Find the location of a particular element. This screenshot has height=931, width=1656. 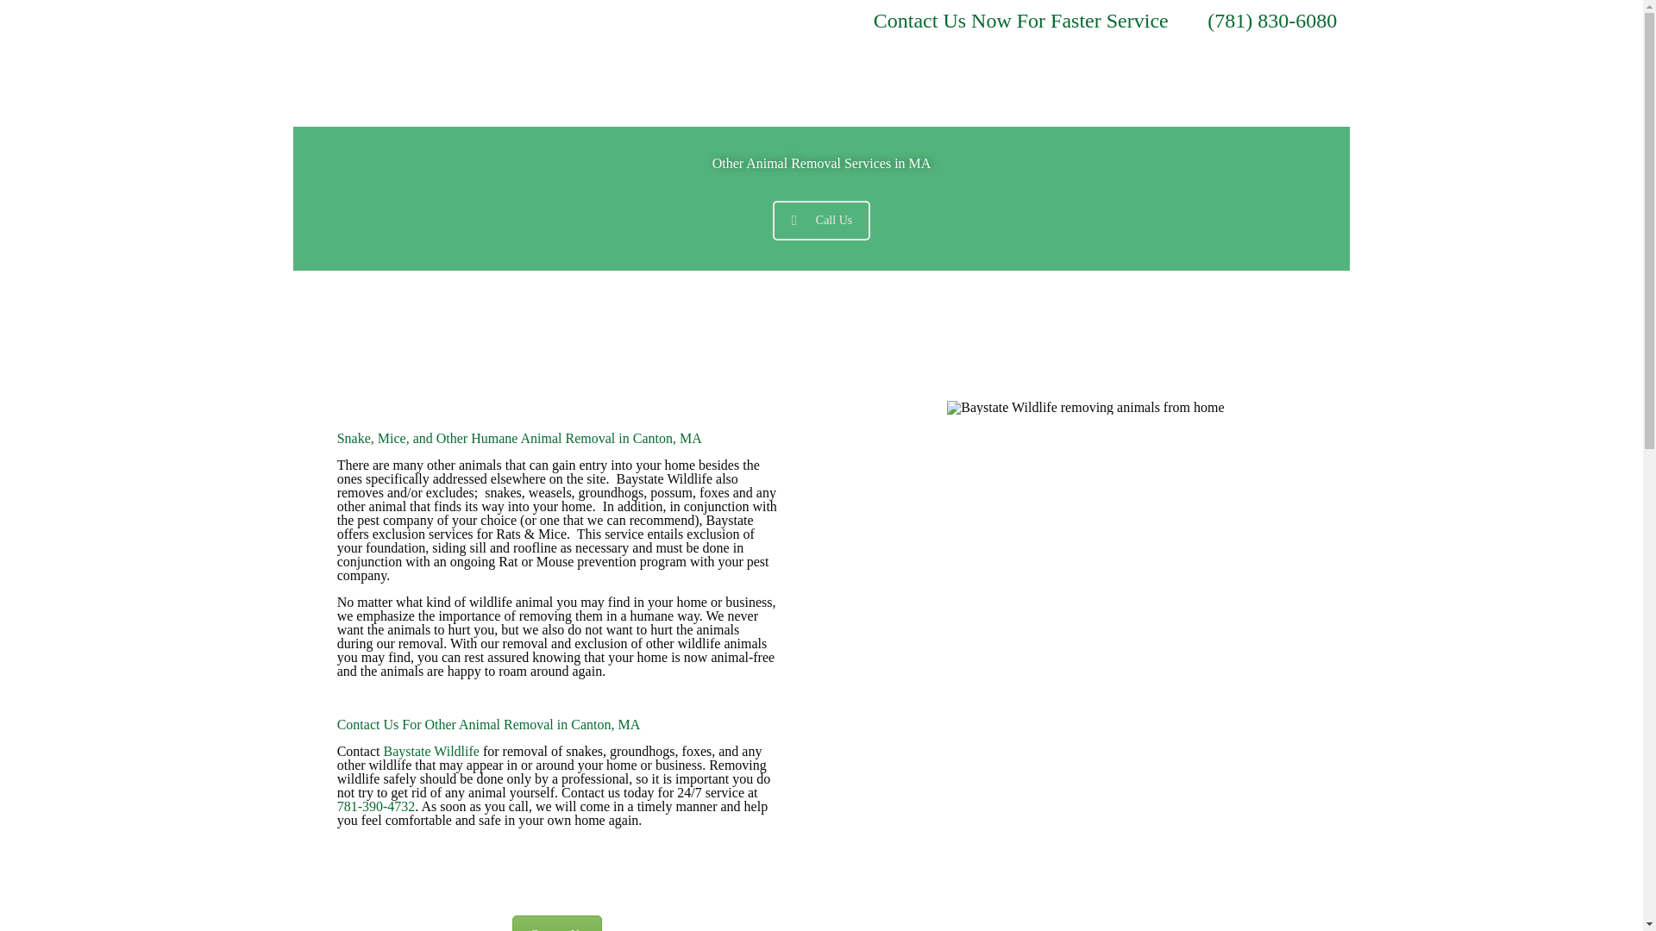

Call Us is located at coordinates (821, 219).